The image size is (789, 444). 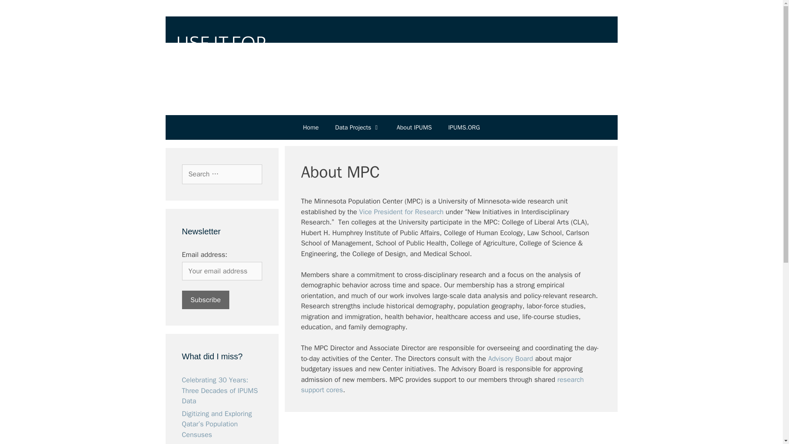 I want to click on research support cores, so click(x=442, y=384).